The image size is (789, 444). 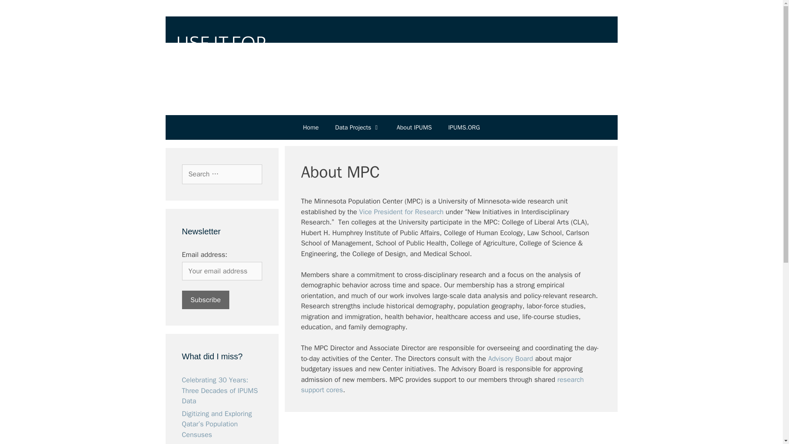 I want to click on research support cores, so click(x=442, y=384).